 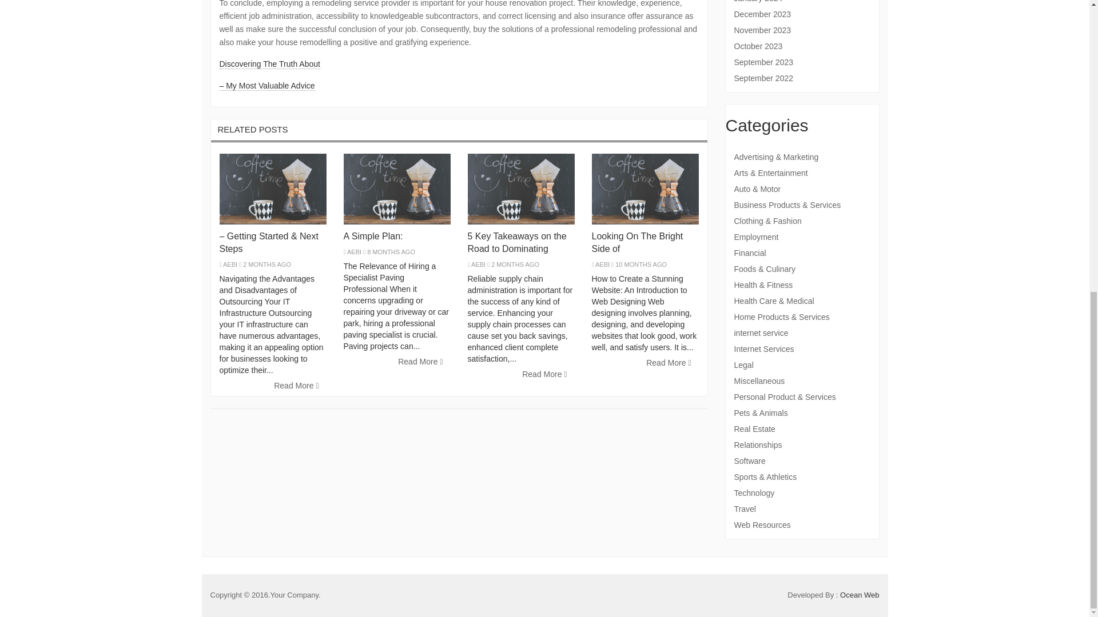 What do you see at coordinates (296, 386) in the screenshot?
I see `Read More` at bounding box center [296, 386].